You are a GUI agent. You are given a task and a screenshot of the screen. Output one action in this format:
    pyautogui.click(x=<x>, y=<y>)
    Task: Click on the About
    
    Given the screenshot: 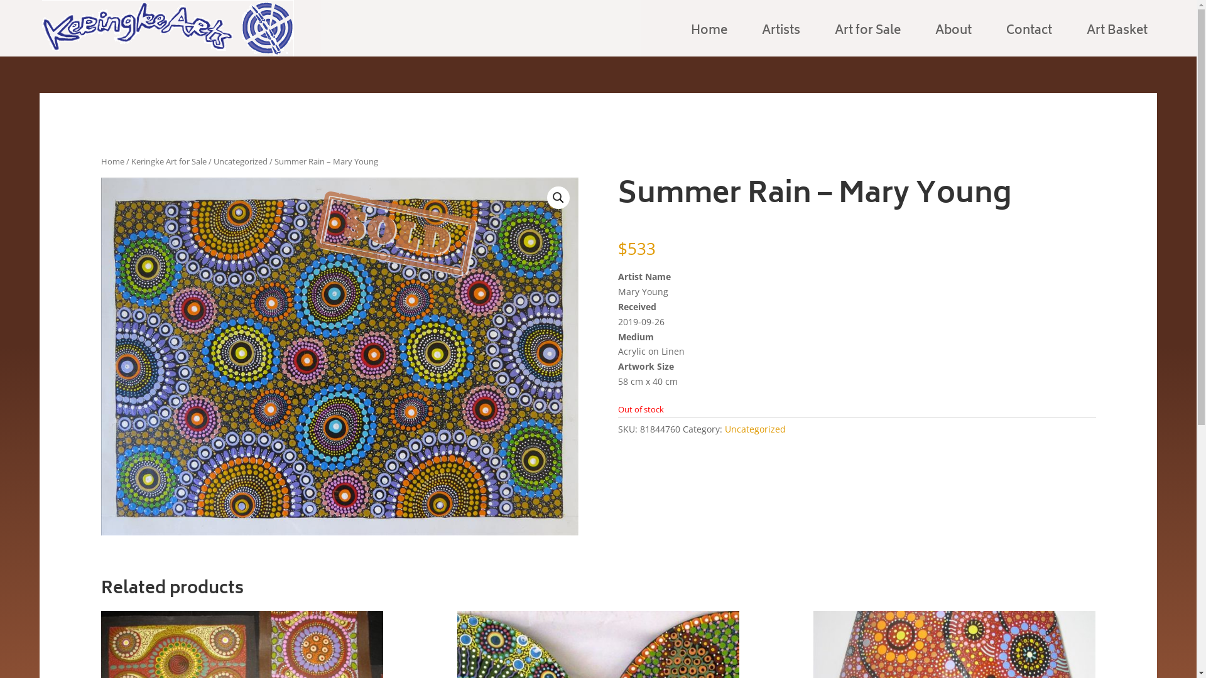 What is the action you would take?
    pyautogui.click(x=953, y=39)
    